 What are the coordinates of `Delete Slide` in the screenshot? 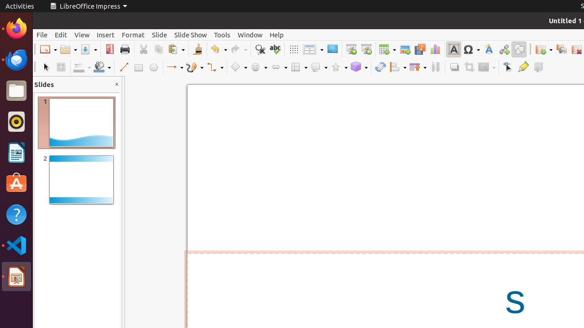 It's located at (577, 49).